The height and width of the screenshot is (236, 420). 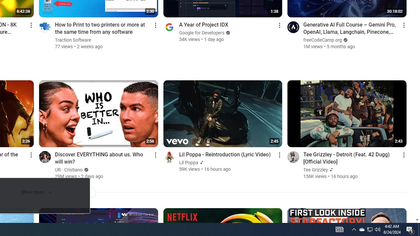 I want to click on Verified, so click(x=85, y=170).